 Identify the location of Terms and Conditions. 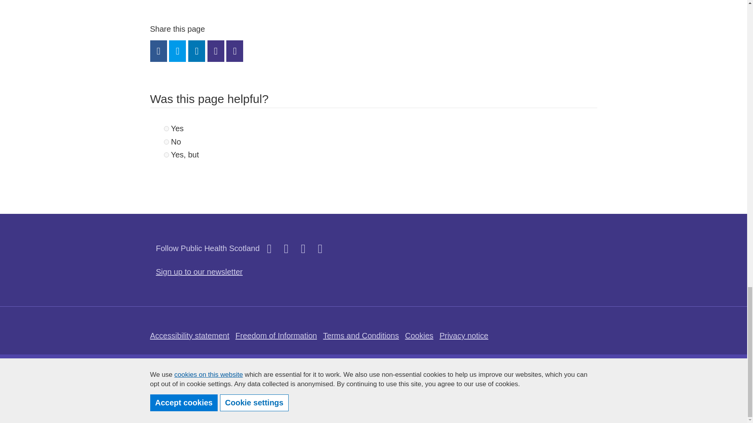
(361, 335).